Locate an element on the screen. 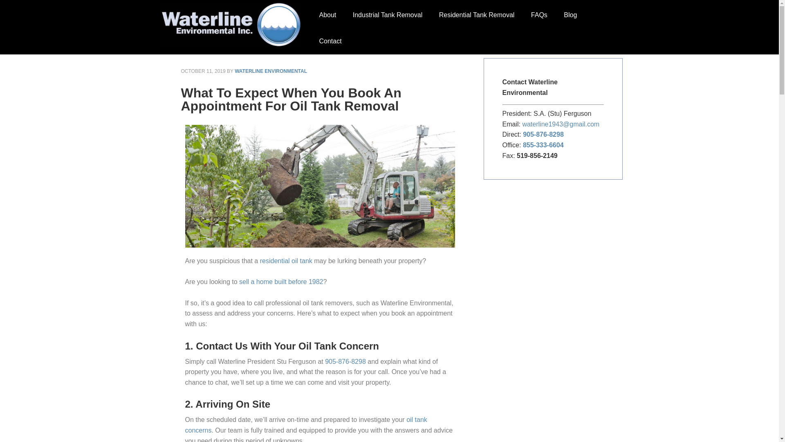 The height and width of the screenshot is (442, 785). Industrial Tank Removal is located at coordinates (387, 15).